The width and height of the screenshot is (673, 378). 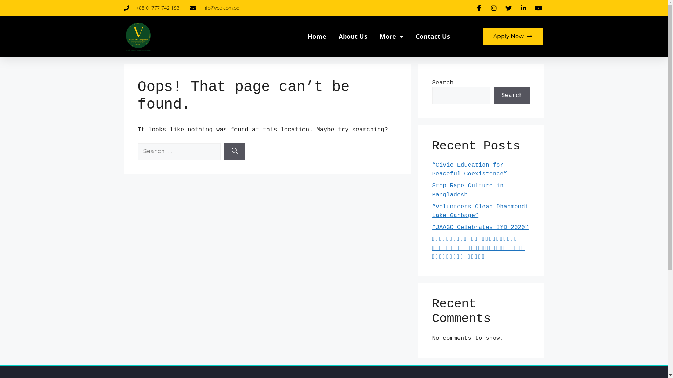 I want to click on About Us, so click(x=353, y=36).